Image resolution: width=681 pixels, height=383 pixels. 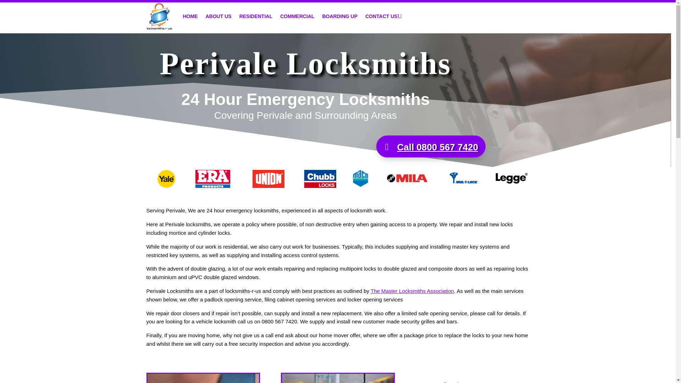 I want to click on Master Locksmiths, so click(x=412, y=291).